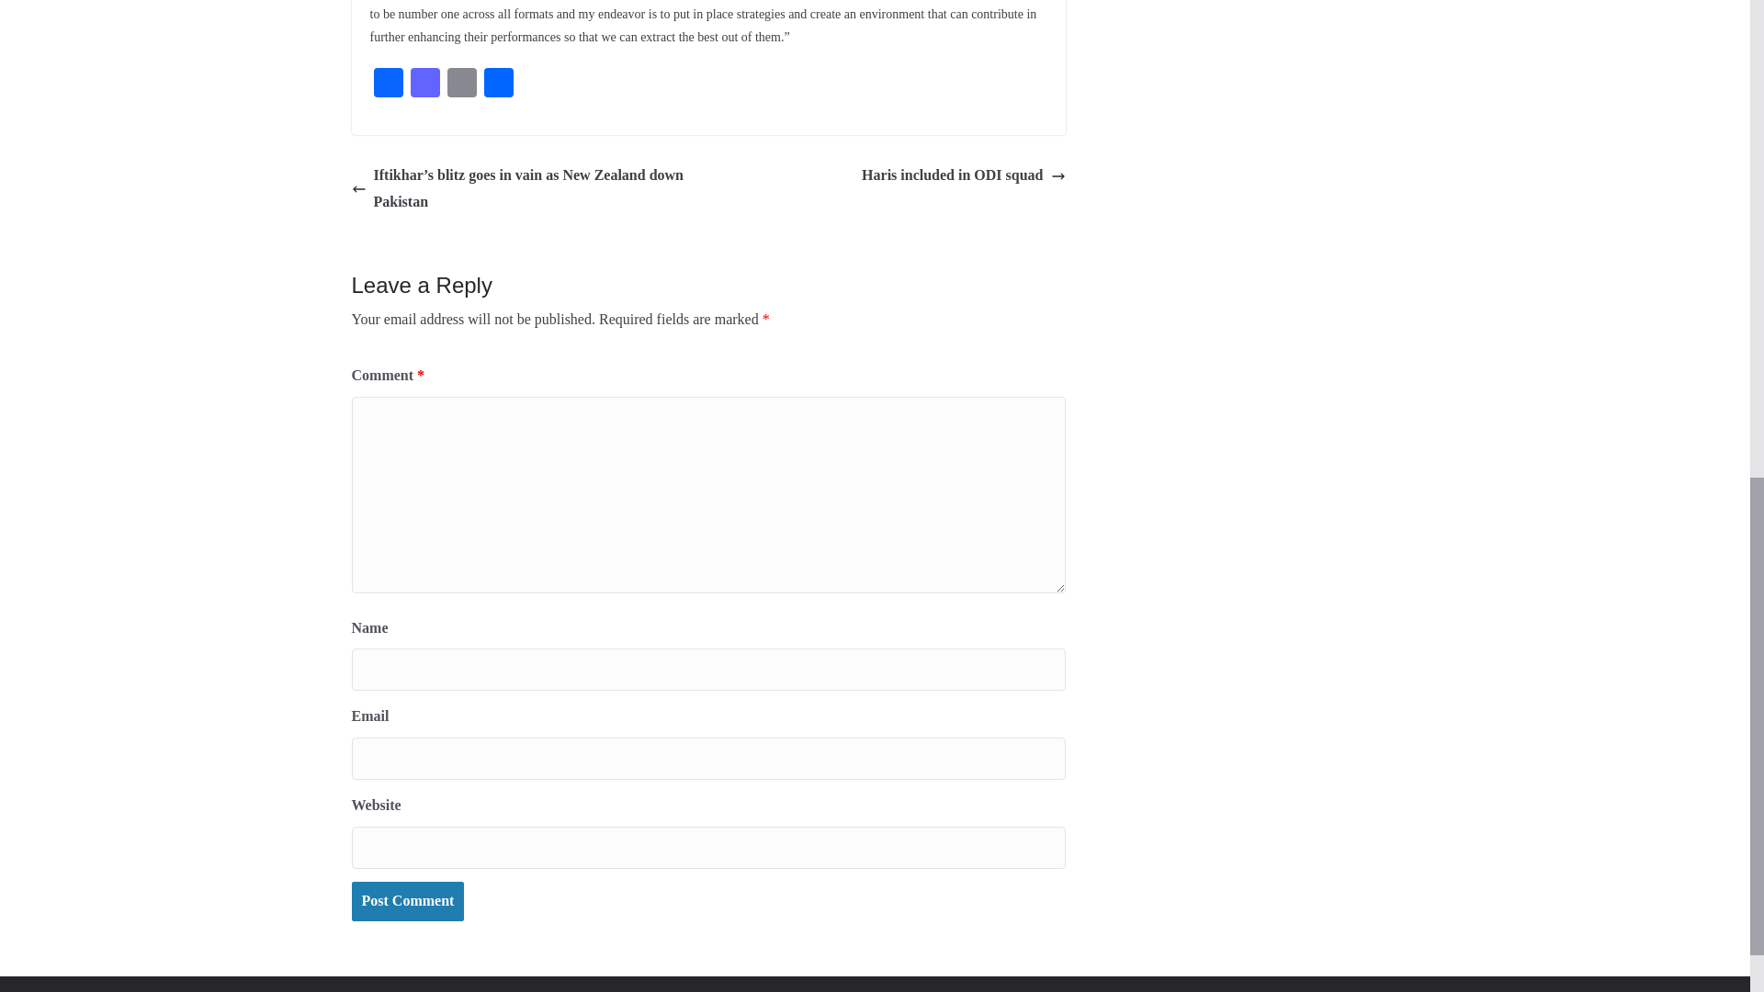 The image size is (1764, 992). What do you see at coordinates (407, 902) in the screenshot?
I see `Post Comment` at bounding box center [407, 902].